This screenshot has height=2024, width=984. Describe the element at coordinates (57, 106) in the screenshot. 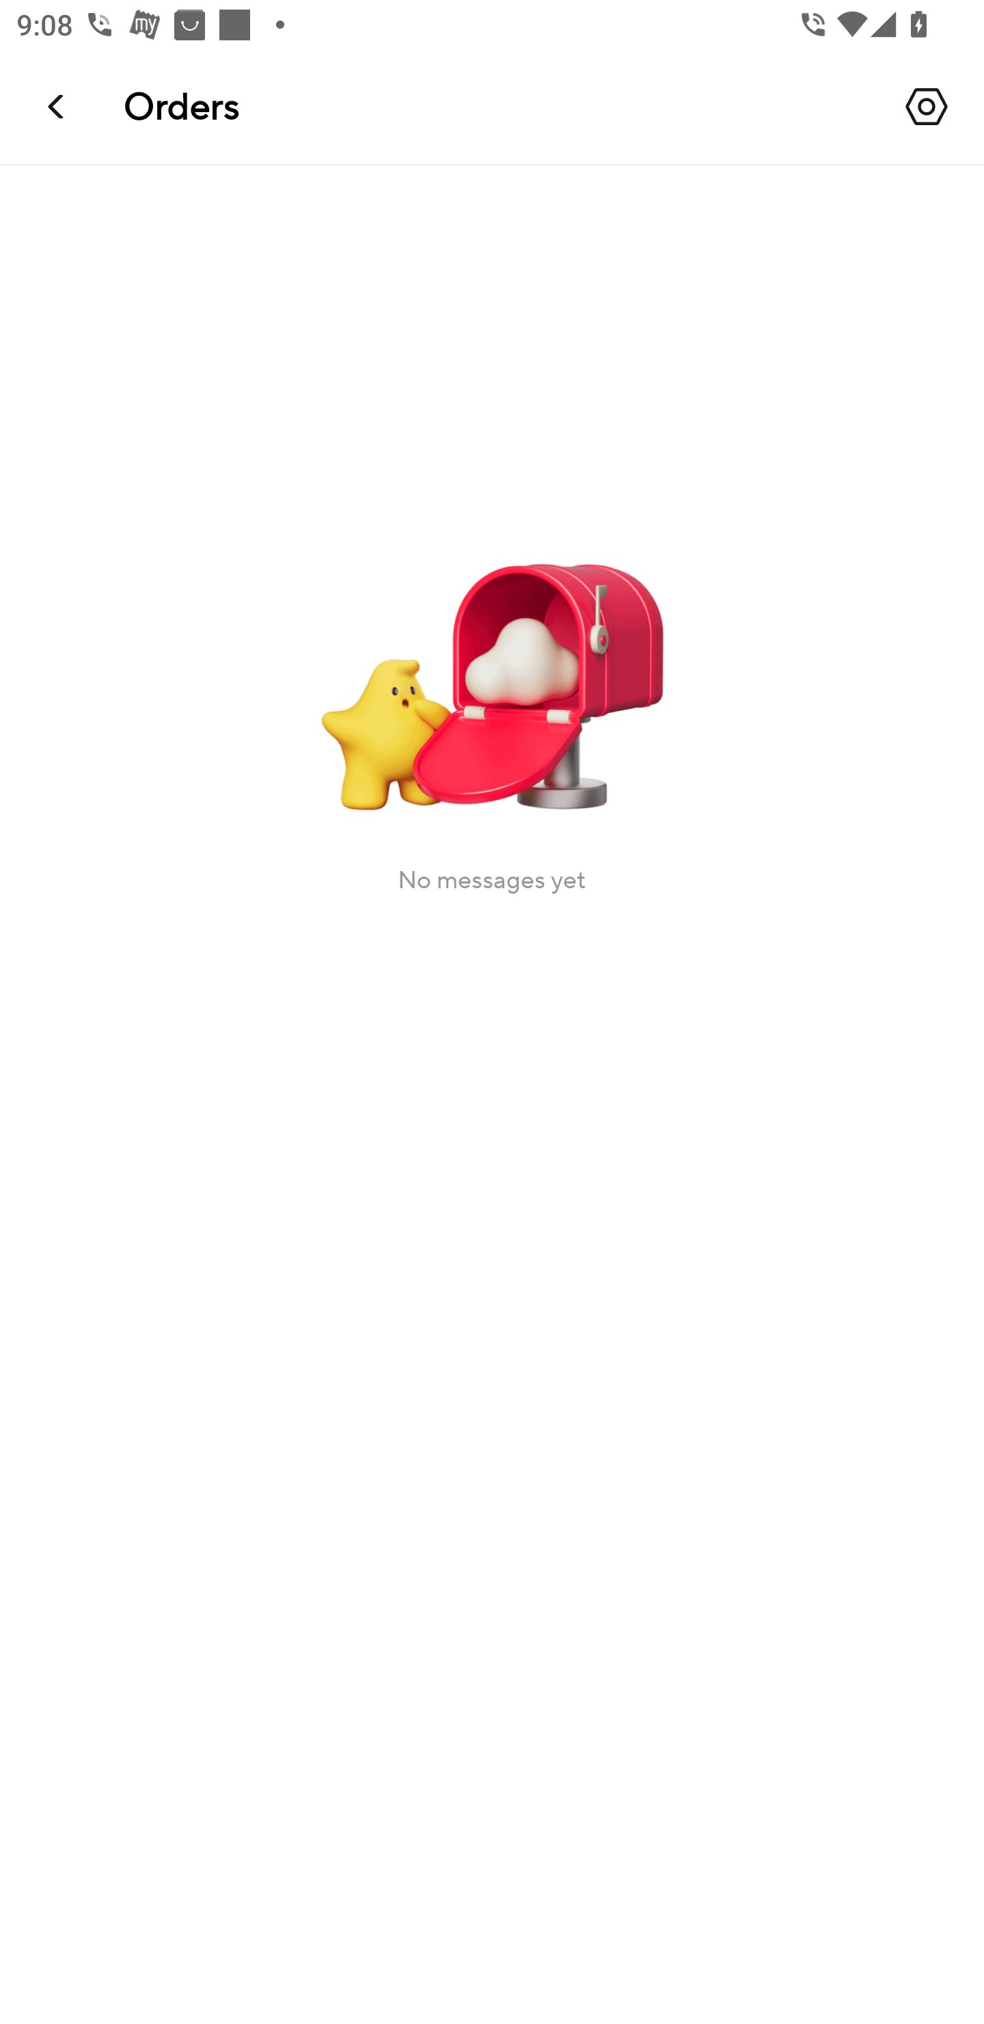

I see `Navigate up` at that location.